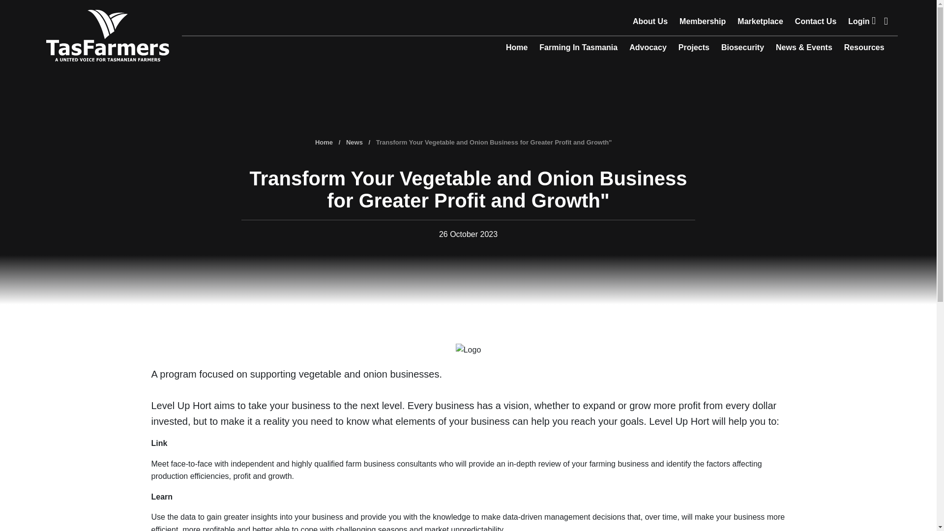 The height and width of the screenshot is (531, 944). What do you see at coordinates (516, 49) in the screenshot?
I see `Home` at bounding box center [516, 49].